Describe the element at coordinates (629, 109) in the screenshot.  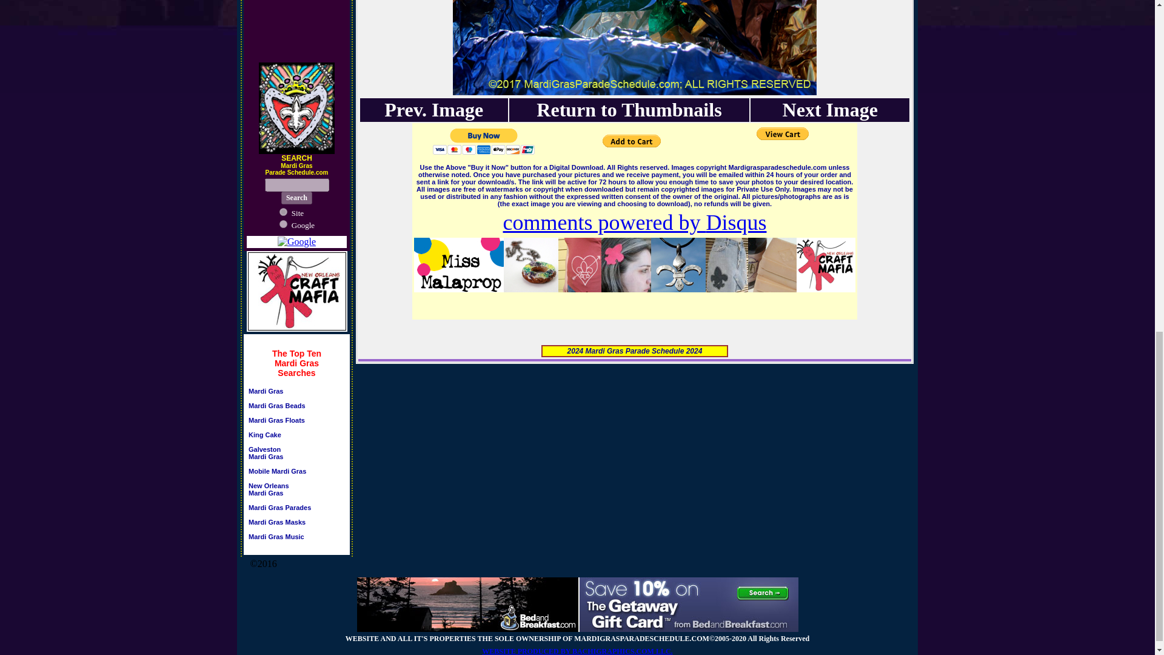
I see `Prev. Image` at that location.